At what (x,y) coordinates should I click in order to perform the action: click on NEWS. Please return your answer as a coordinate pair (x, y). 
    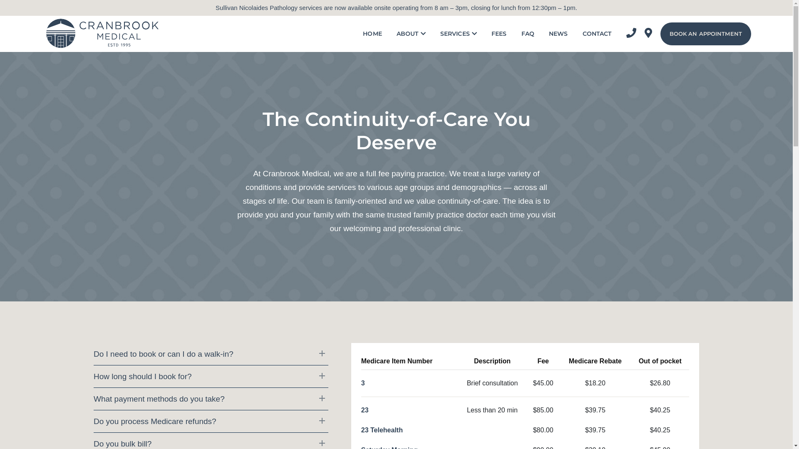
    Looking at the image, I should click on (558, 34).